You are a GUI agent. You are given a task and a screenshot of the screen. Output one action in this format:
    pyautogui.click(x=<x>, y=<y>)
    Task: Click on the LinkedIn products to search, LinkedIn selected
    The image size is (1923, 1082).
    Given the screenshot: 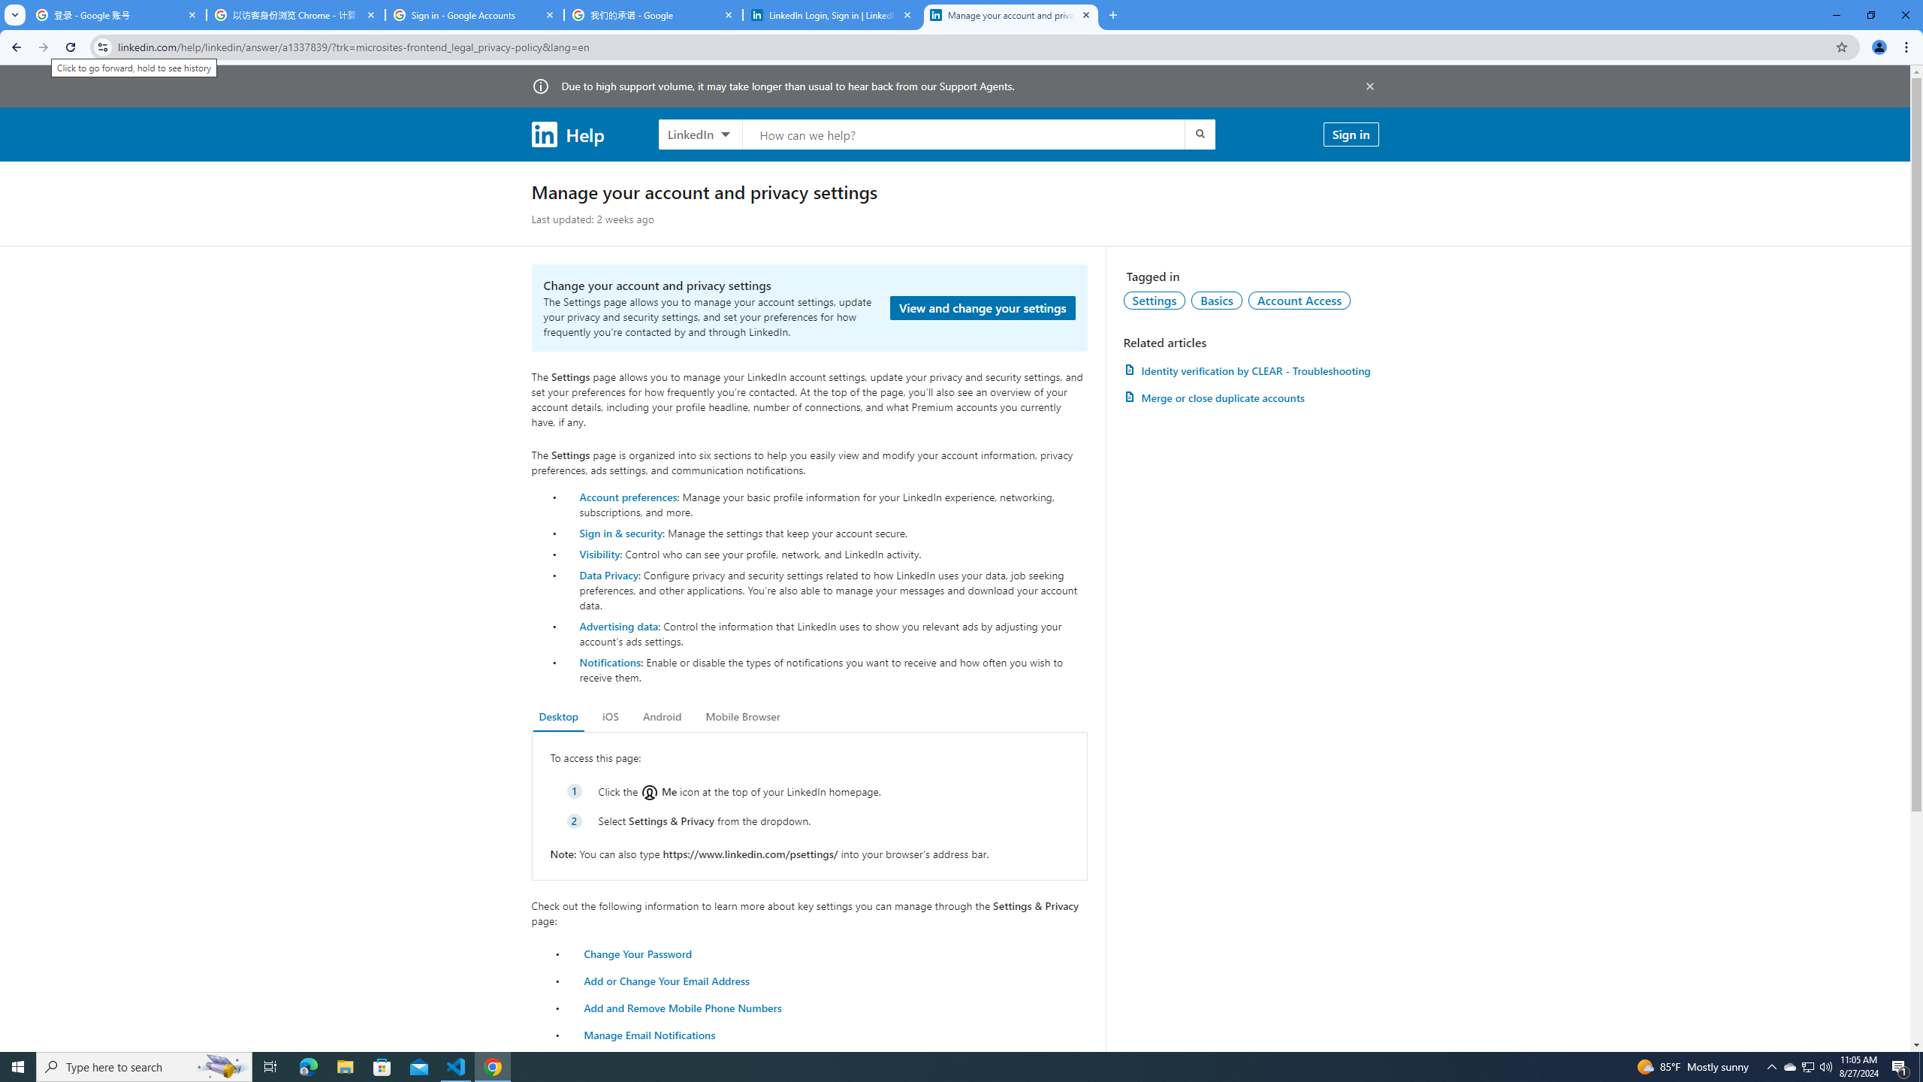 What is the action you would take?
    pyautogui.click(x=700, y=134)
    